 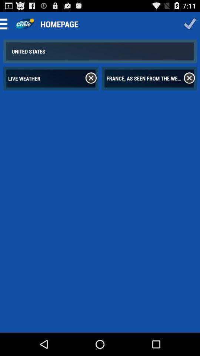 What do you see at coordinates (190, 24) in the screenshot?
I see `choose the item next to the homepage item` at bounding box center [190, 24].